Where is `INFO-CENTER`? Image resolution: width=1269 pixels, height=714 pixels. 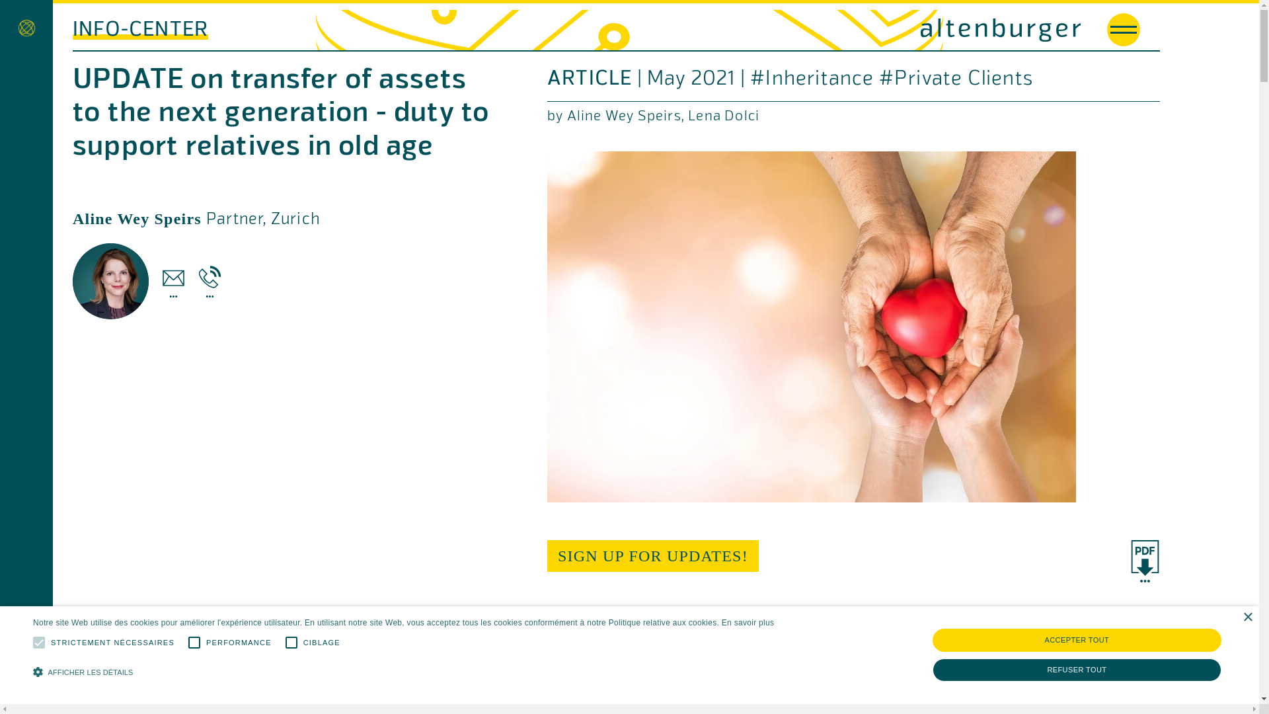 INFO-CENTER is located at coordinates (140, 28).